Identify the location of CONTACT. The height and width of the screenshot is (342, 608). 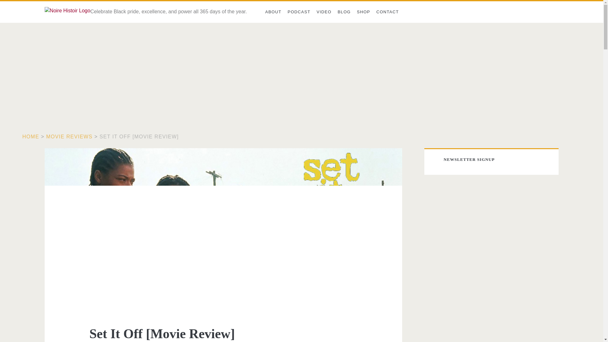
(388, 12).